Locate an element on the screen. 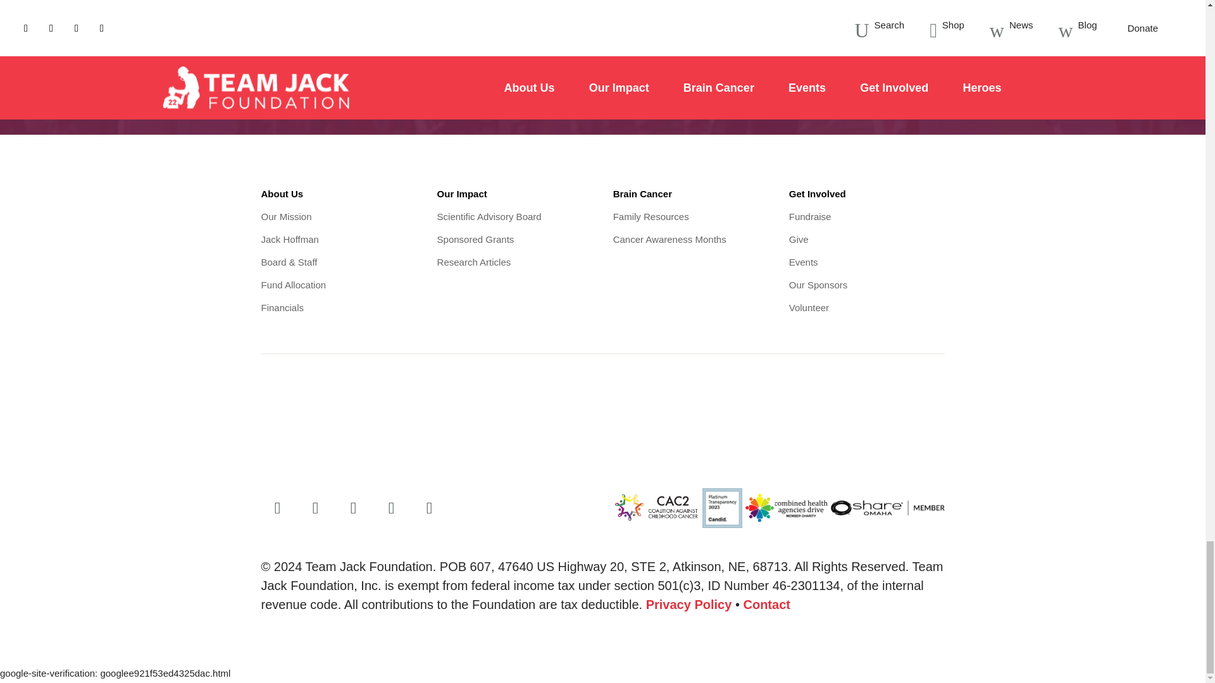 This screenshot has height=683, width=1215. Sign Up! is located at coordinates (892, 51).